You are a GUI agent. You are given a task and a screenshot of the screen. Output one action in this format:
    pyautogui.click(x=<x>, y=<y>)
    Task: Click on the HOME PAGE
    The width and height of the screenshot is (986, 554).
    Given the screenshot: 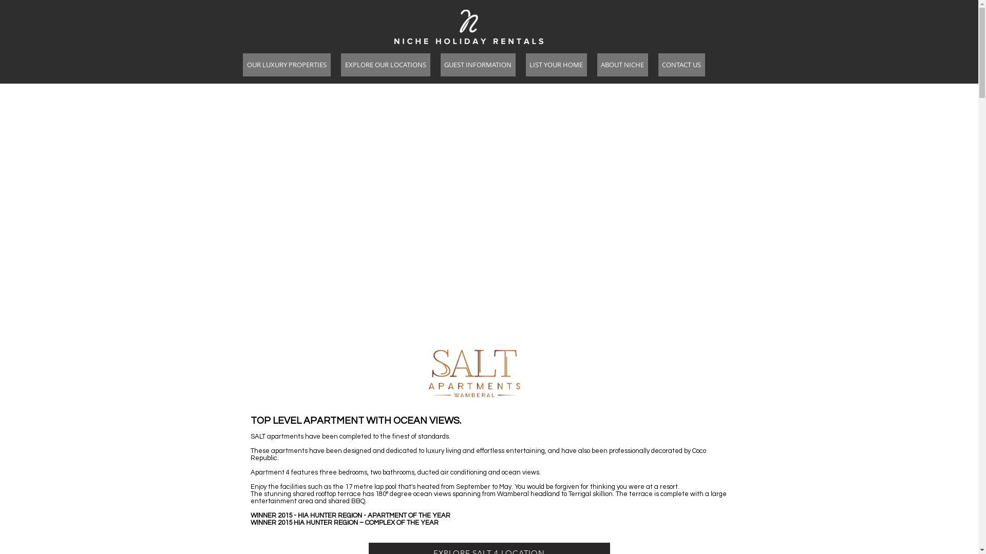 What is the action you would take?
    pyautogui.click(x=469, y=28)
    